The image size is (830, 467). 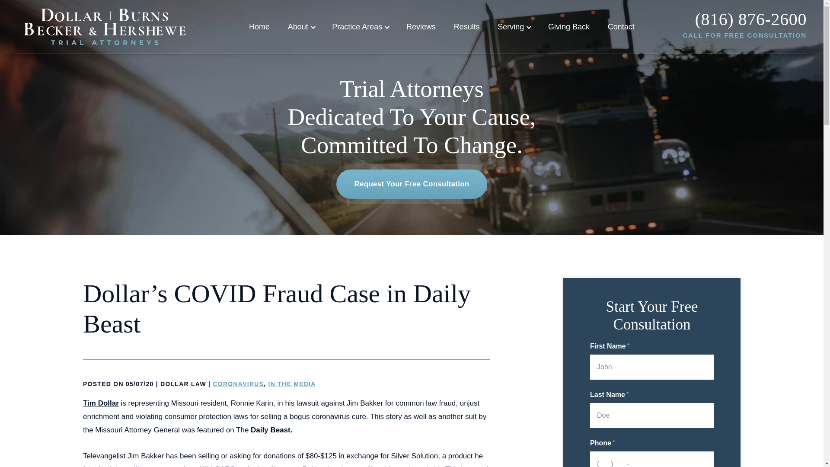 What do you see at coordinates (238, 384) in the screenshot?
I see `CORONAVIRUS` at bounding box center [238, 384].